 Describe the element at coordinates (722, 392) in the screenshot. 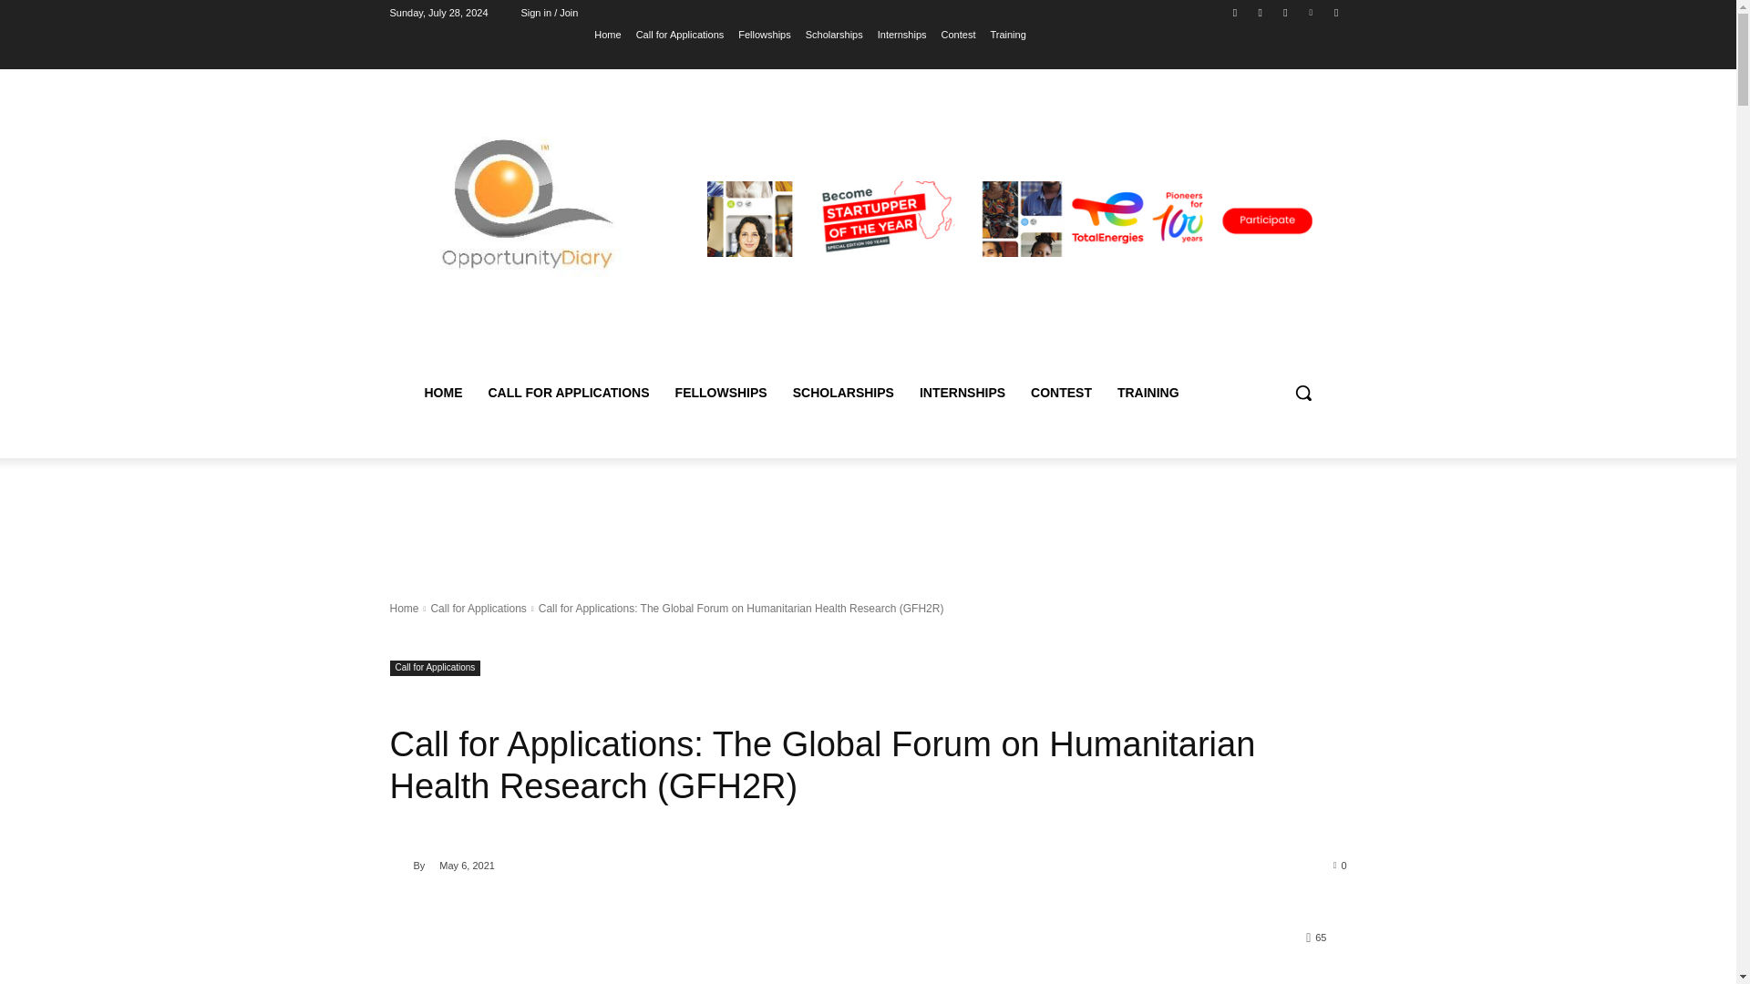

I see `FELLOWSHIPS` at that location.